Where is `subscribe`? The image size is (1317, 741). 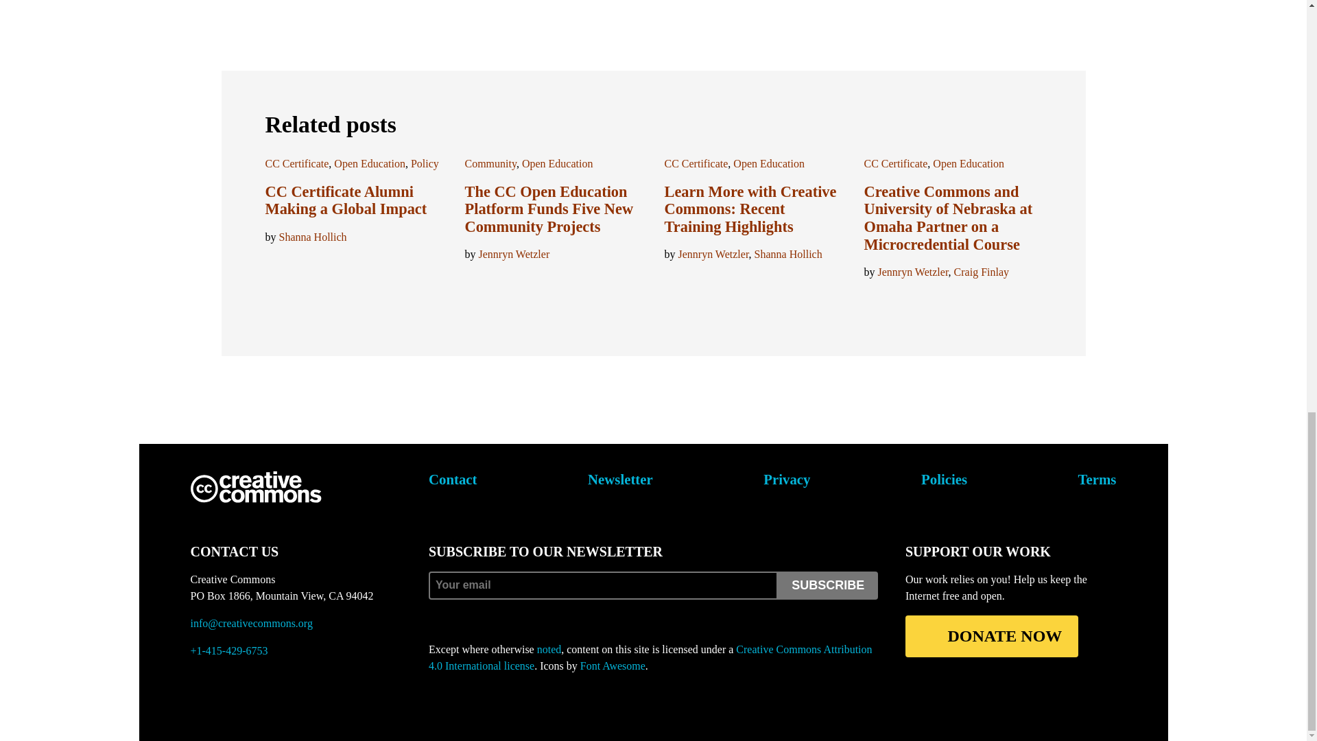
subscribe is located at coordinates (828, 585).